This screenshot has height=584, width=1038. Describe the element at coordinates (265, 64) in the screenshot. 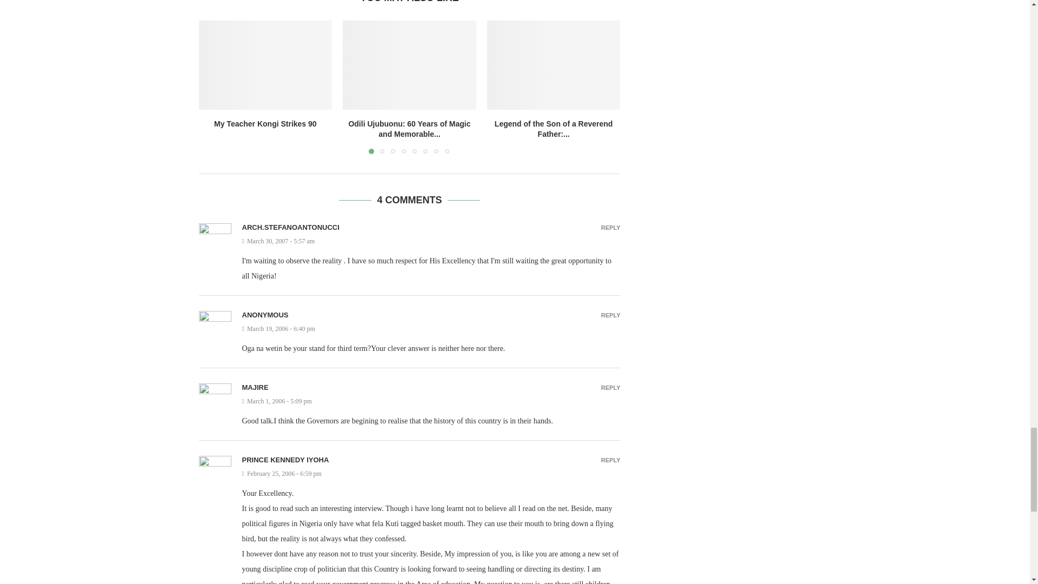

I see `My Teacher Kongi Strikes 90` at that location.